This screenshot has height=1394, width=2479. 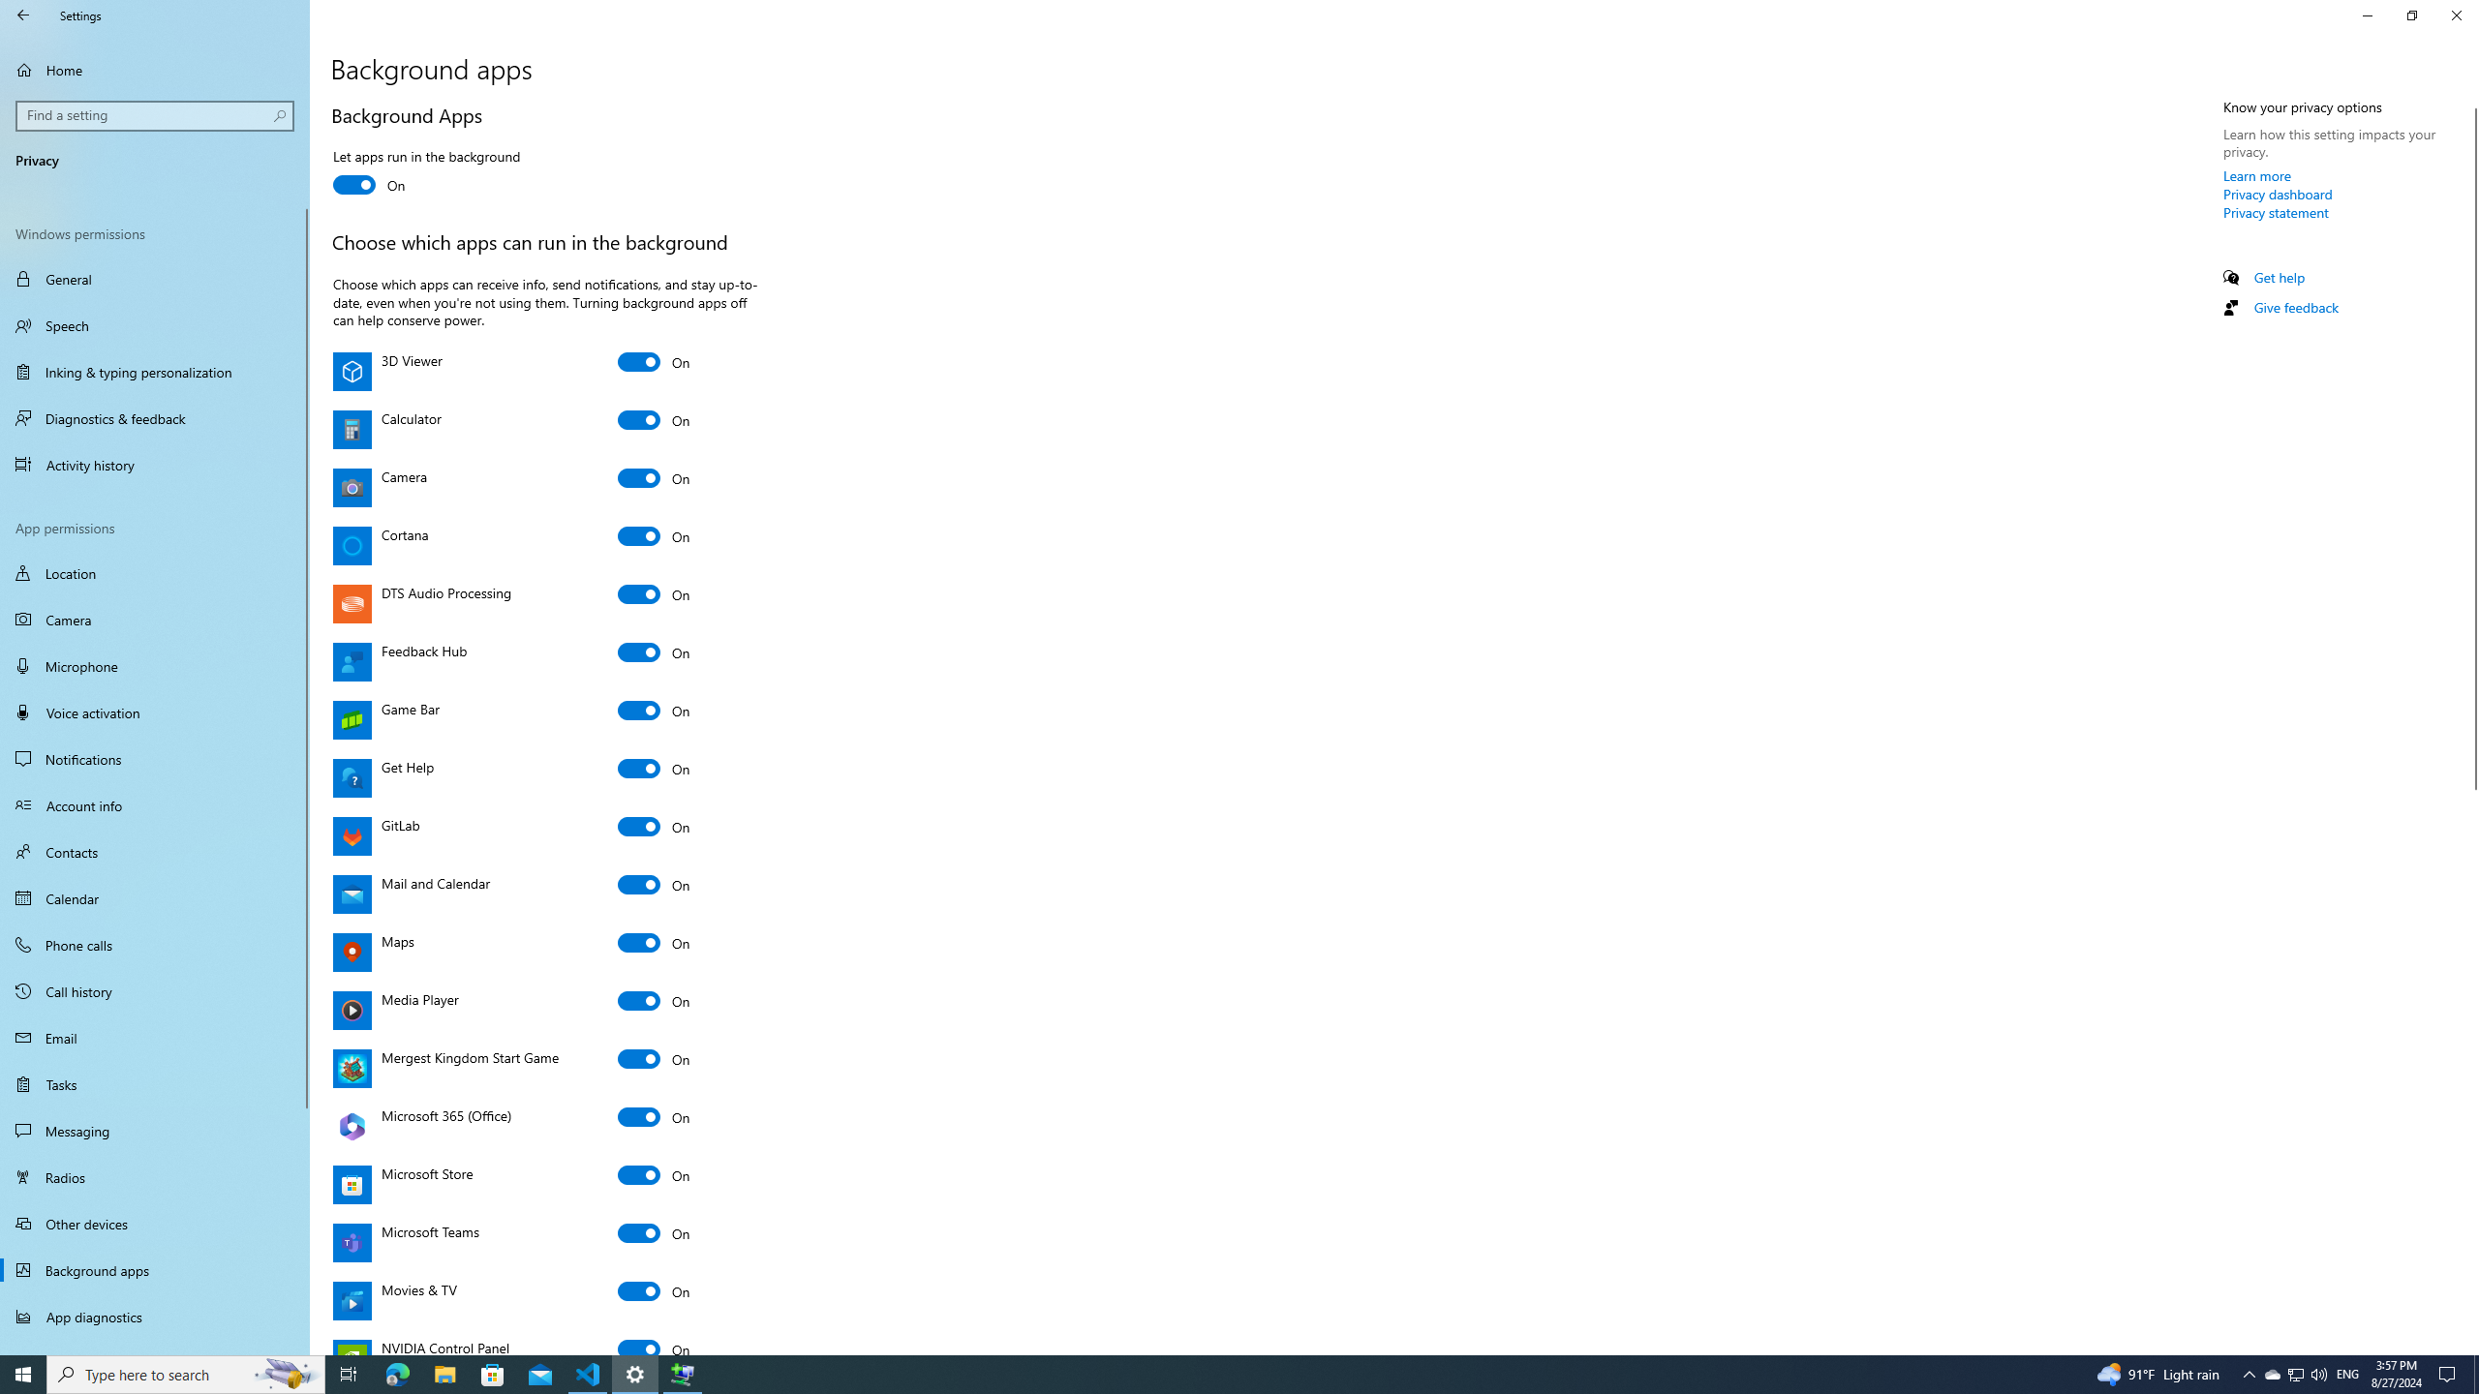 I want to click on Privacy dashboard, so click(x=2278, y=194).